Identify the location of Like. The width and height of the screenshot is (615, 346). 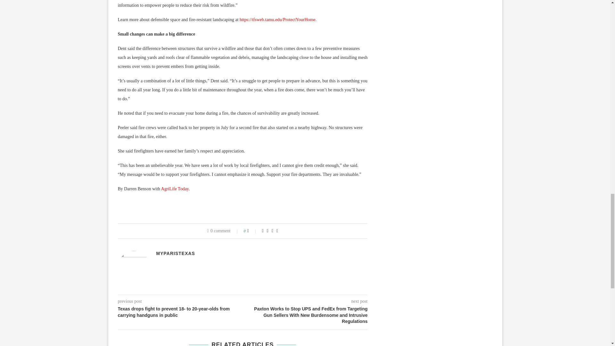
(252, 231).